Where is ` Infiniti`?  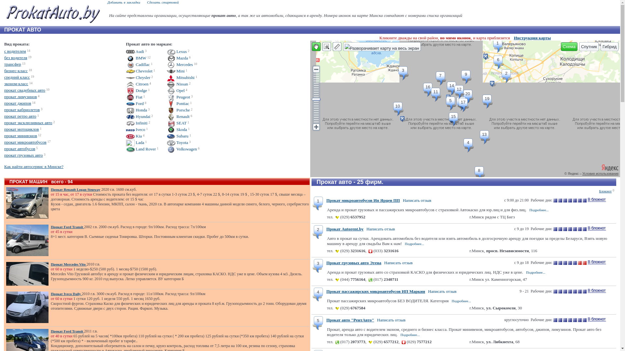  Infiniti is located at coordinates (137, 123).